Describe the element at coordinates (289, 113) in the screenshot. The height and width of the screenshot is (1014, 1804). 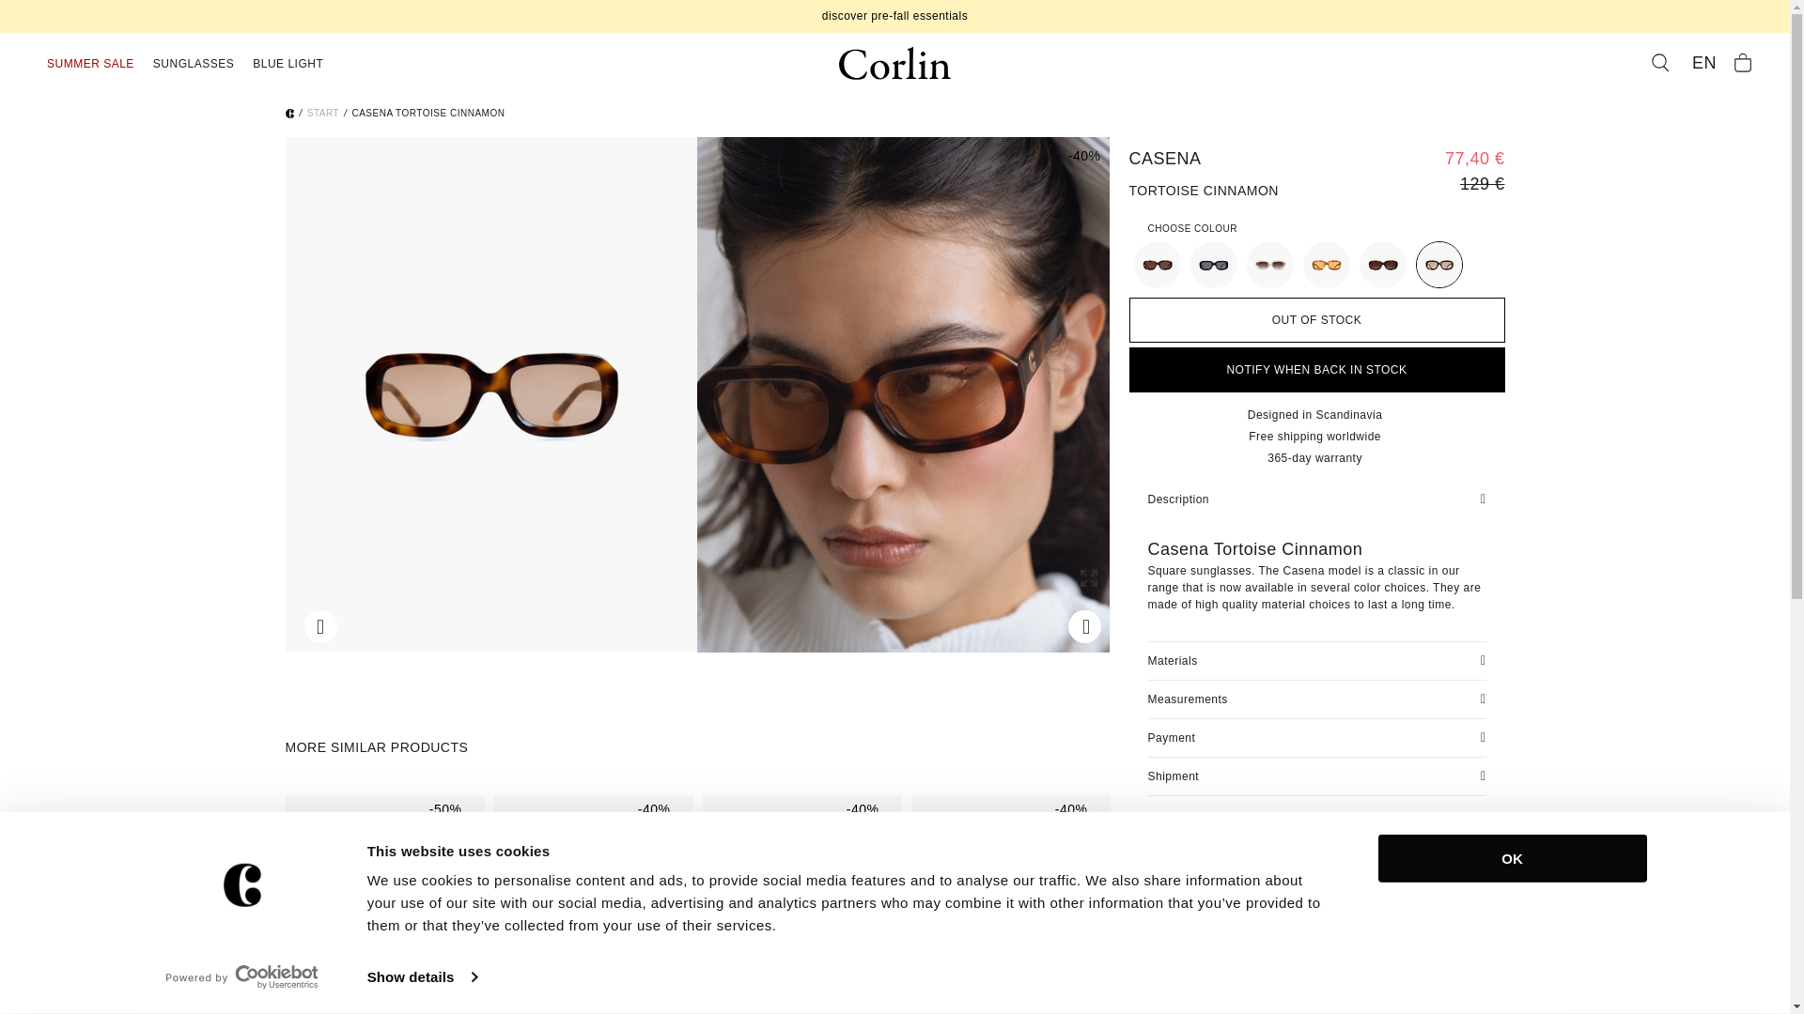
I see `Sunglasses` at that location.